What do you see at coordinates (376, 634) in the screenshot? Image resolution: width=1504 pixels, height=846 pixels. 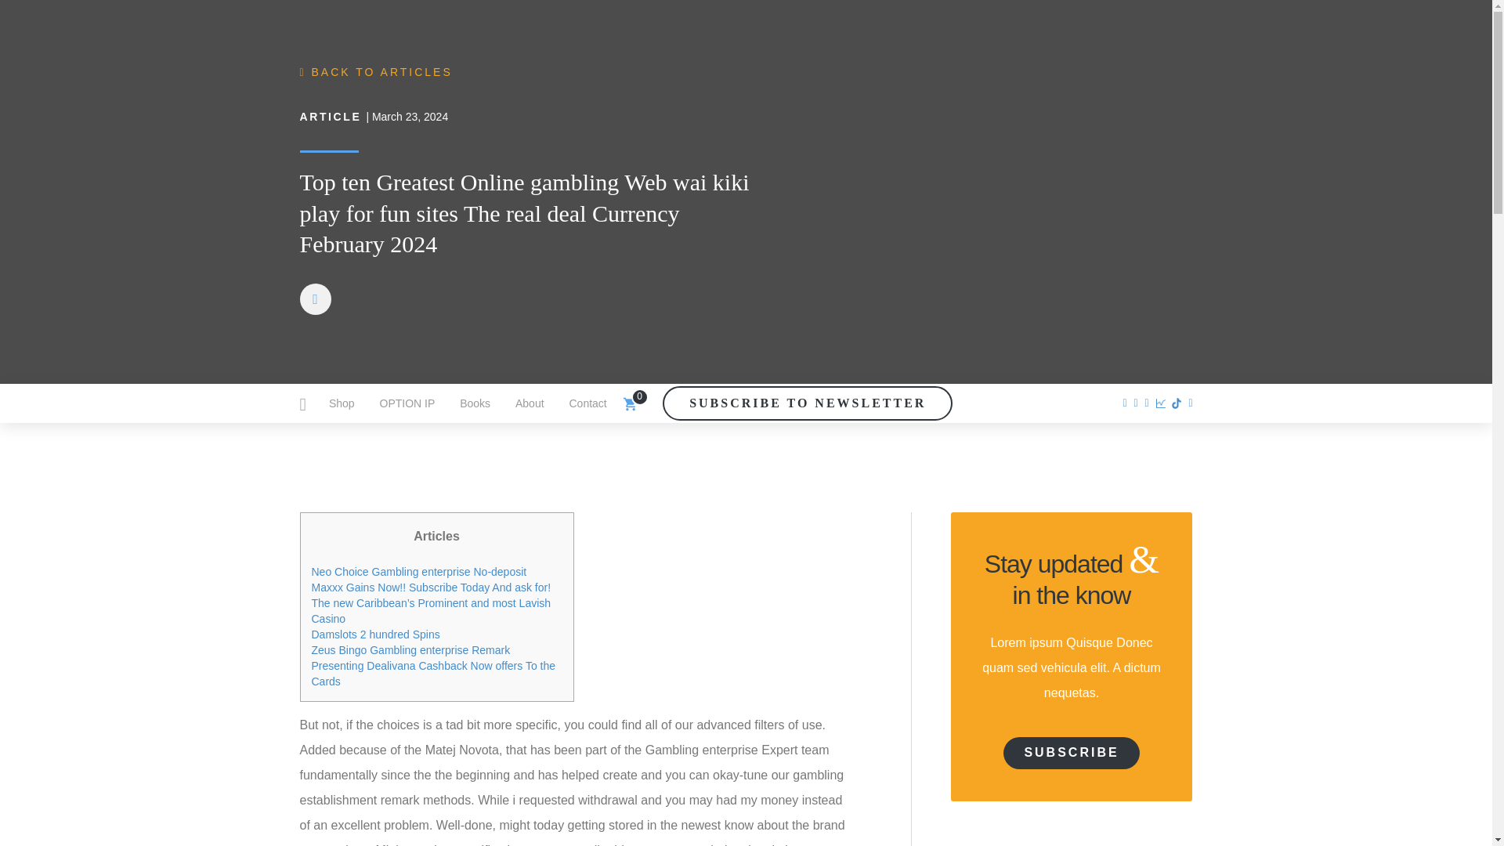 I see `Damslots 2 hundred Spins` at bounding box center [376, 634].